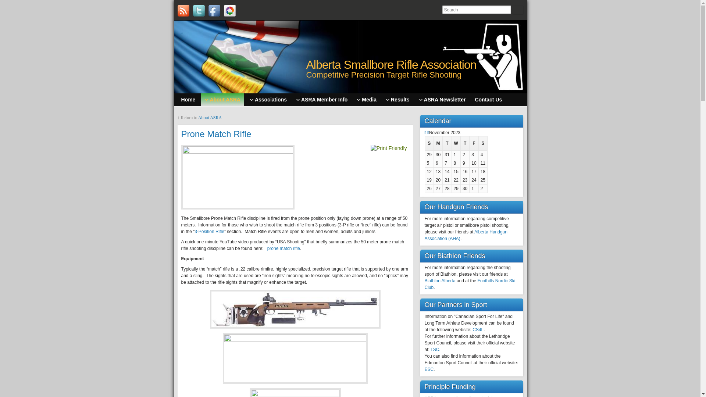  What do you see at coordinates (222, 100) in the screenshot?
I see `About ASRA` at bounding box center [222, 100].